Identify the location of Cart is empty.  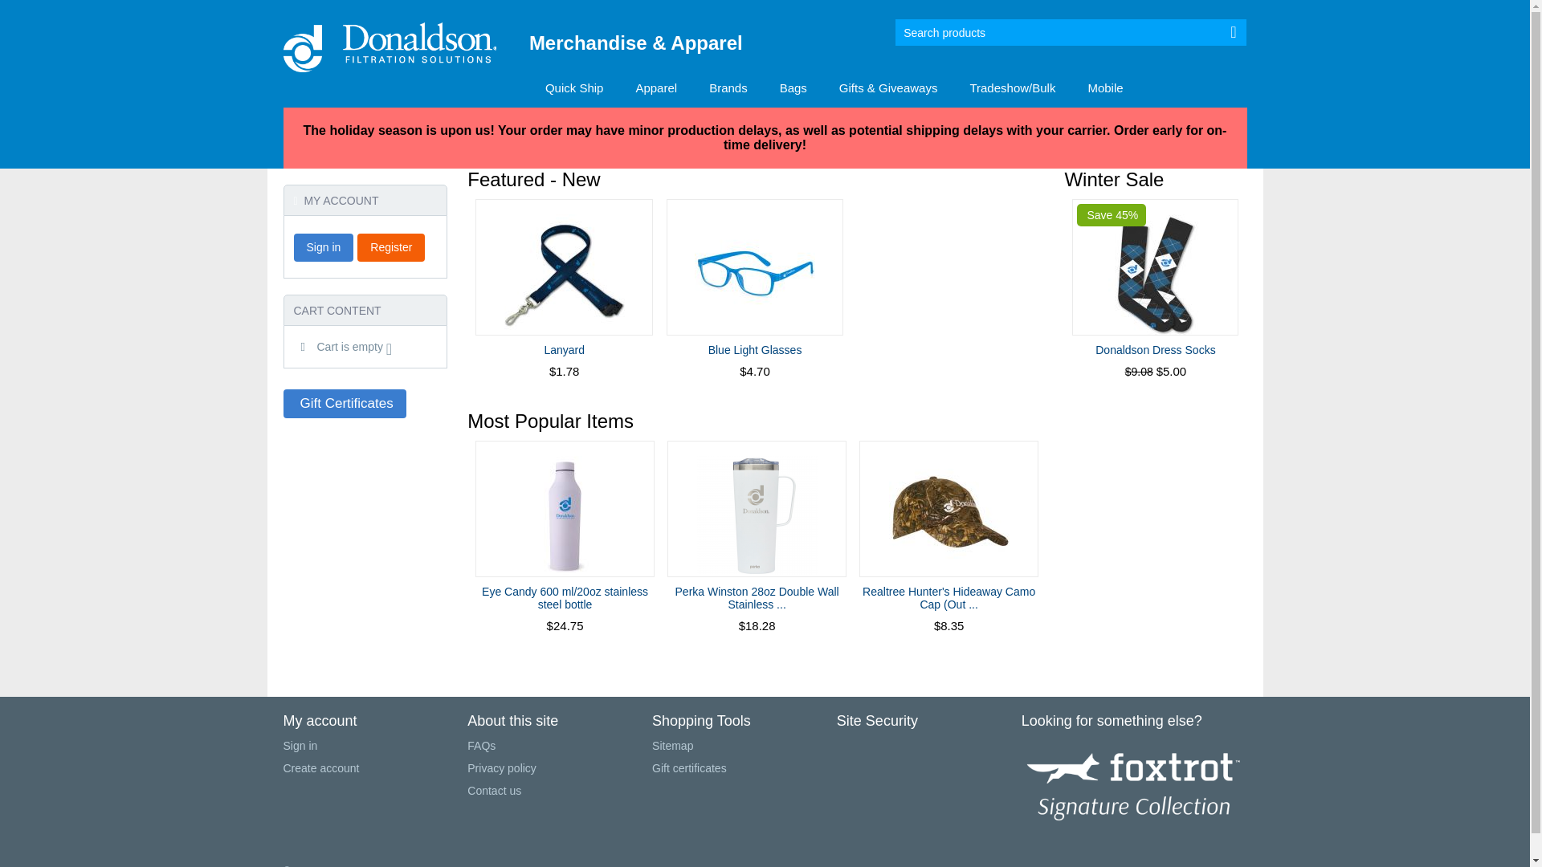
(346, 347).